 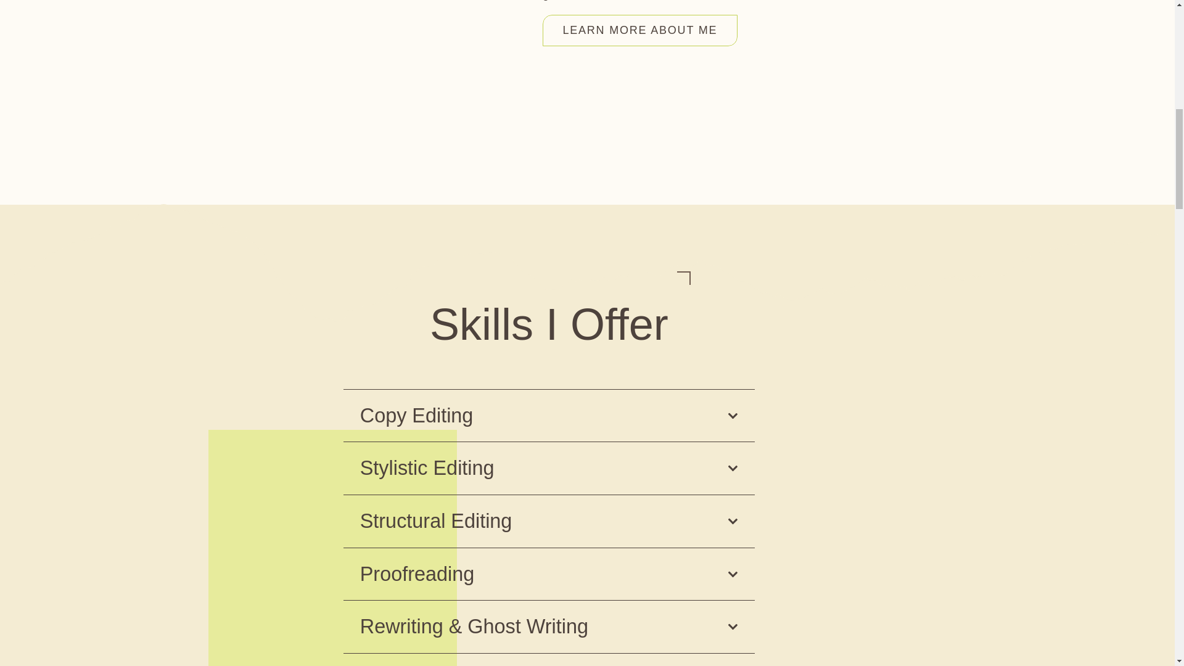 I want to click on Structural Editing, so click(x=549, y=521).